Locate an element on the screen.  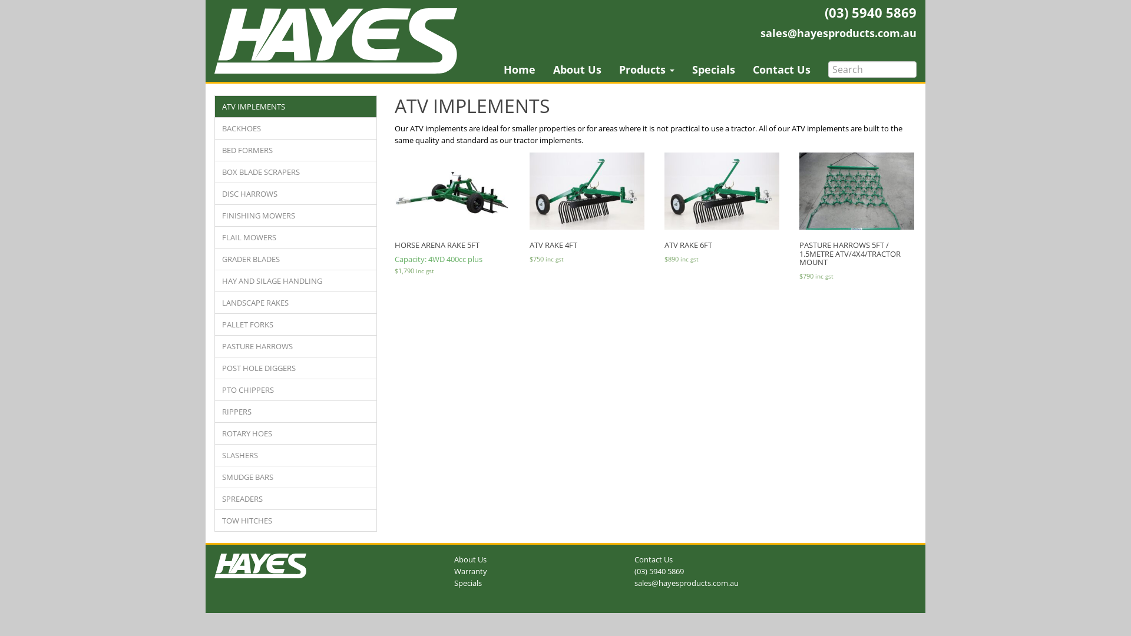
FLAIL MOWERS is located at coordinates (296, 237).